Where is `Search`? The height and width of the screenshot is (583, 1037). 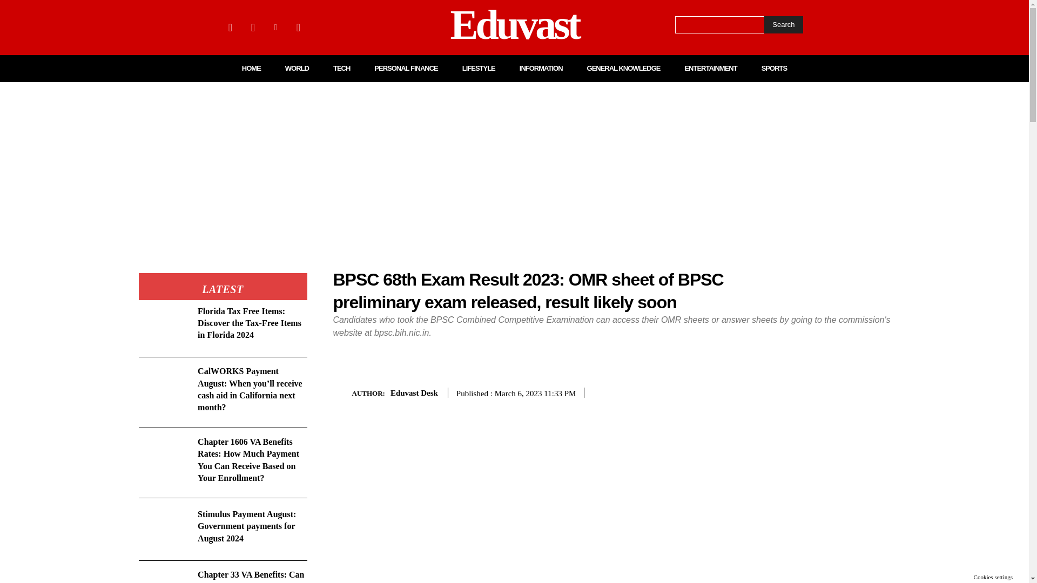 Search is located at coordinates (783, 25).